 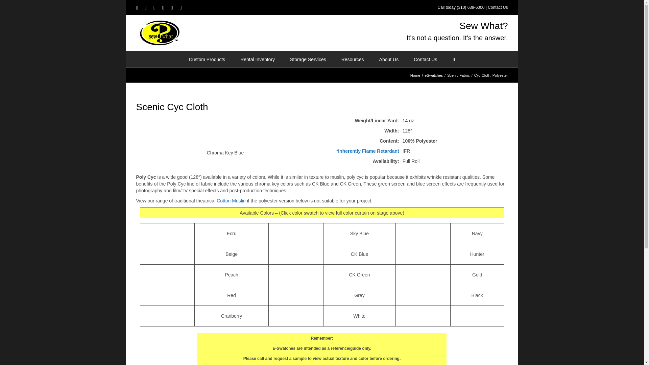 What do you see at coordinates (172, 7) in the screenshot?
I see `Pinterest` at bounding box center [172, 7].